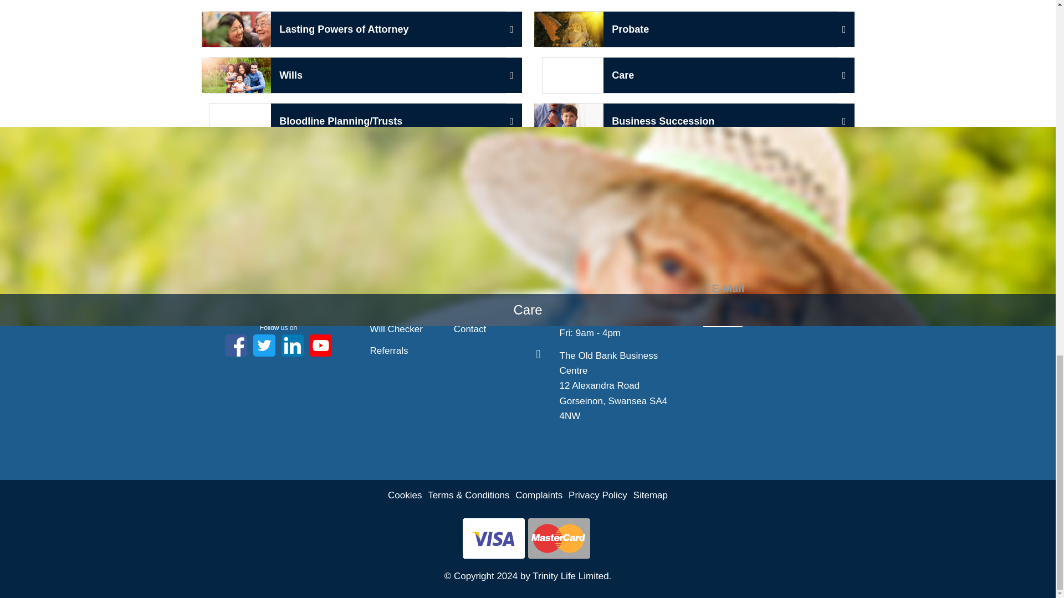  I want to click on Lasting Powers of Attorney, so click(689, 121).